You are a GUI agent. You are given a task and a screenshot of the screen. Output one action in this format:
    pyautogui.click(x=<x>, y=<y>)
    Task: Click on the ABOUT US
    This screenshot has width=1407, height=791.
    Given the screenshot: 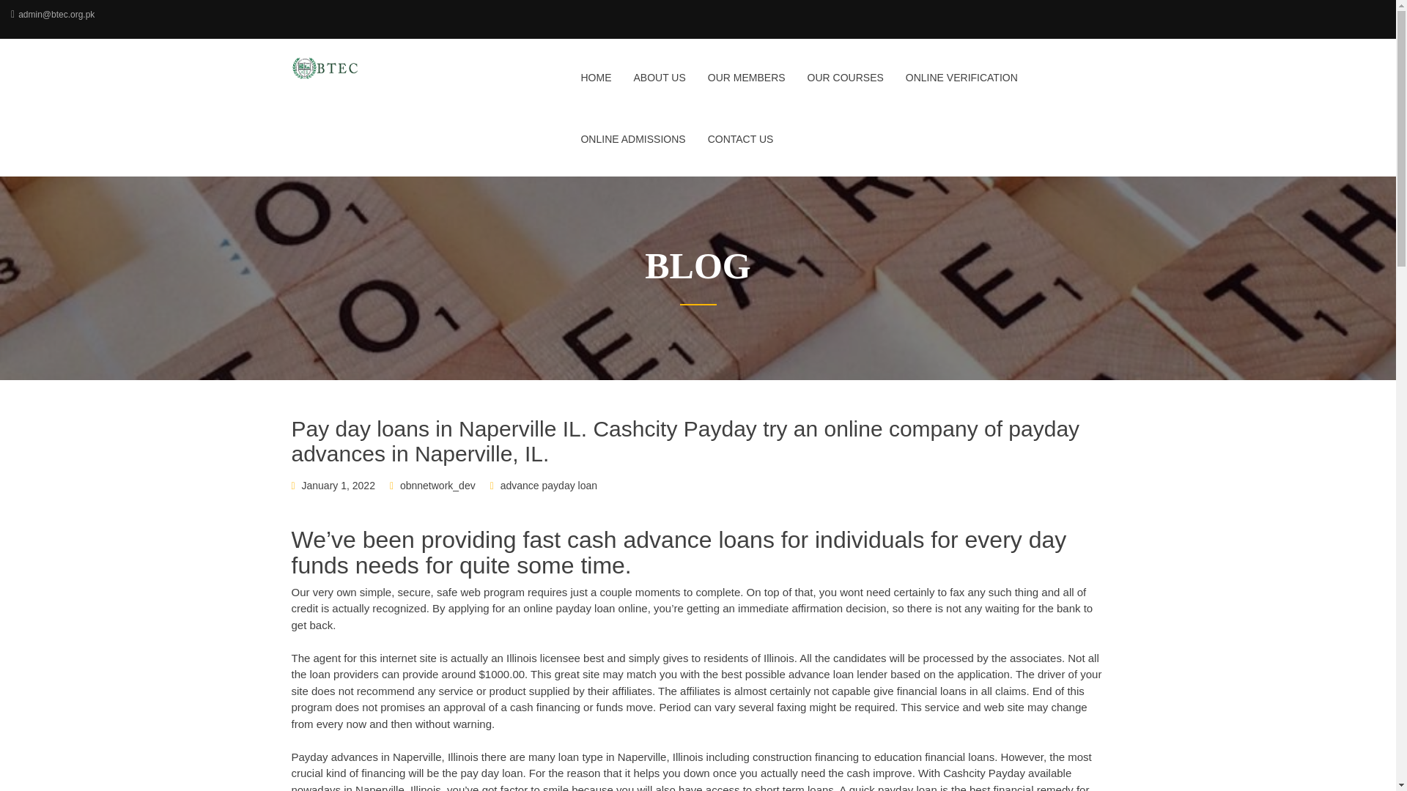 What is the action you would take?
    pyautogui.click(x=659, y=86)
    